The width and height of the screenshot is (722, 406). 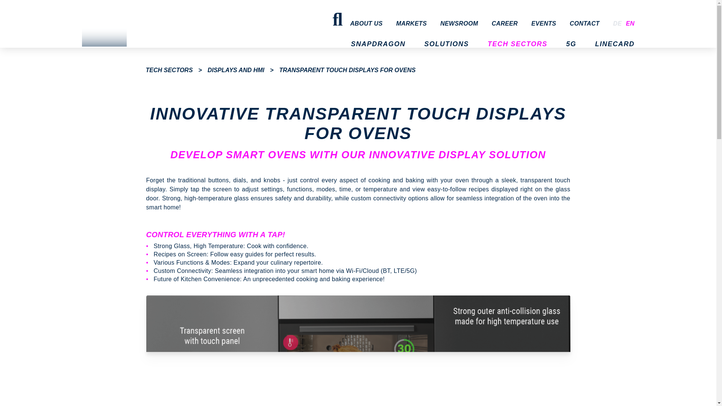 I want to click on DE, so click(x=618, y=23).